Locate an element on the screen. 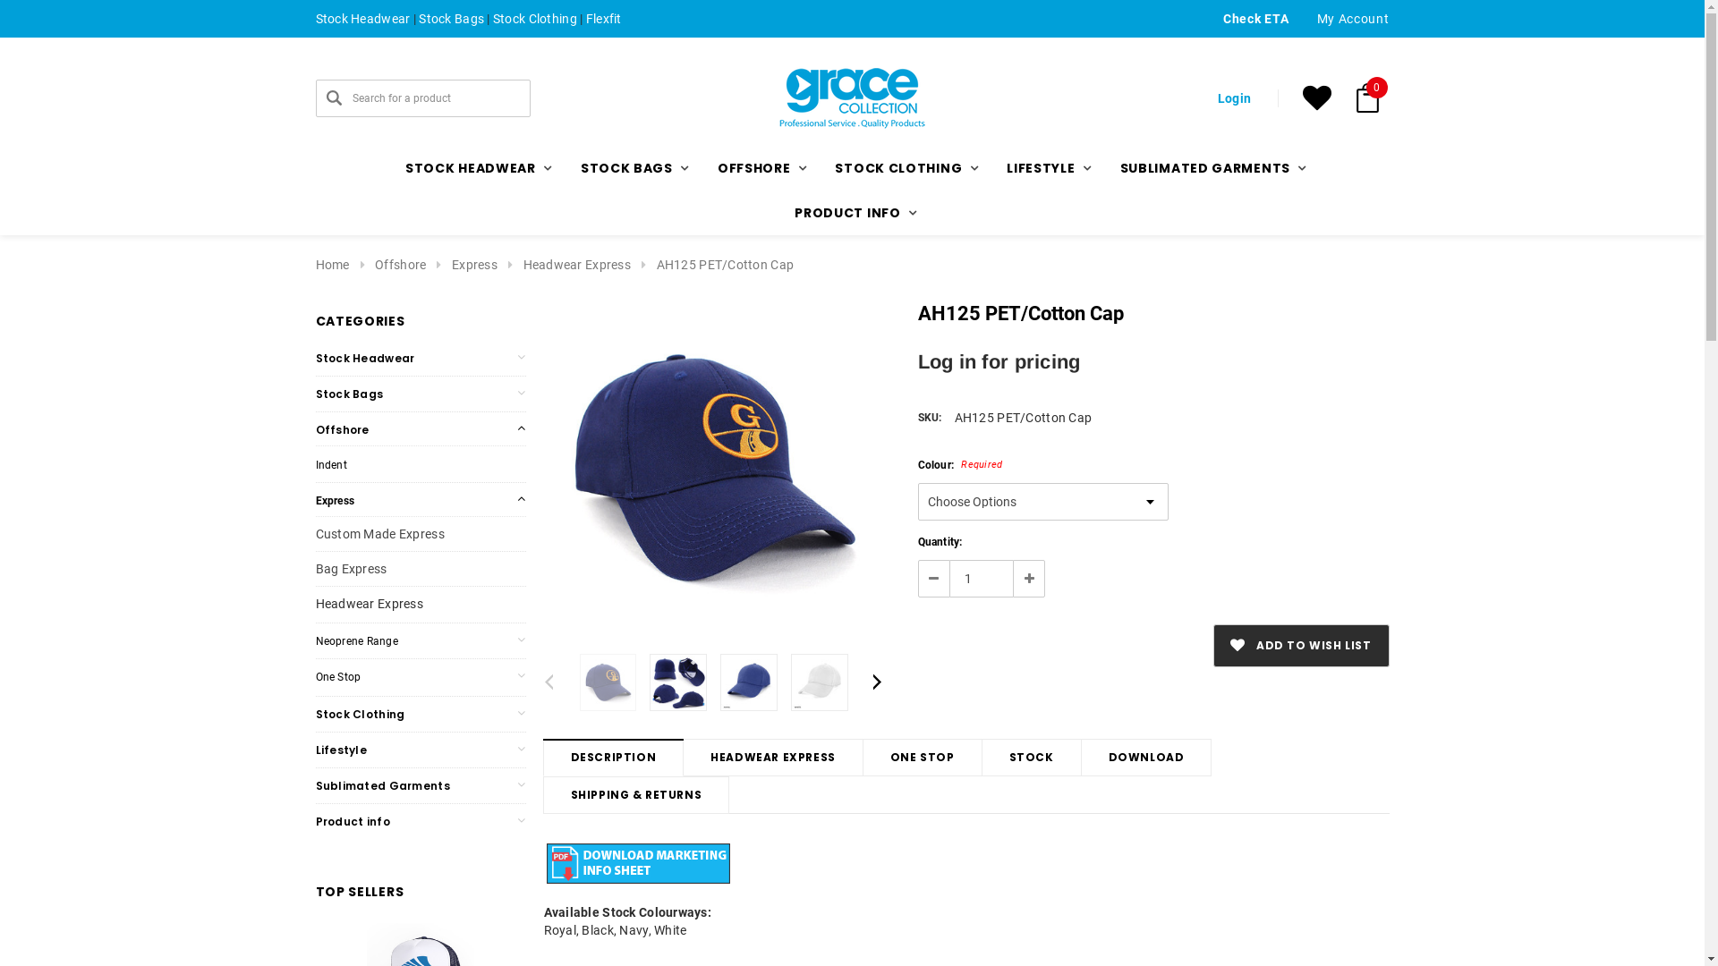  STOCK CLOTHING is located at coordinates (903, 168).